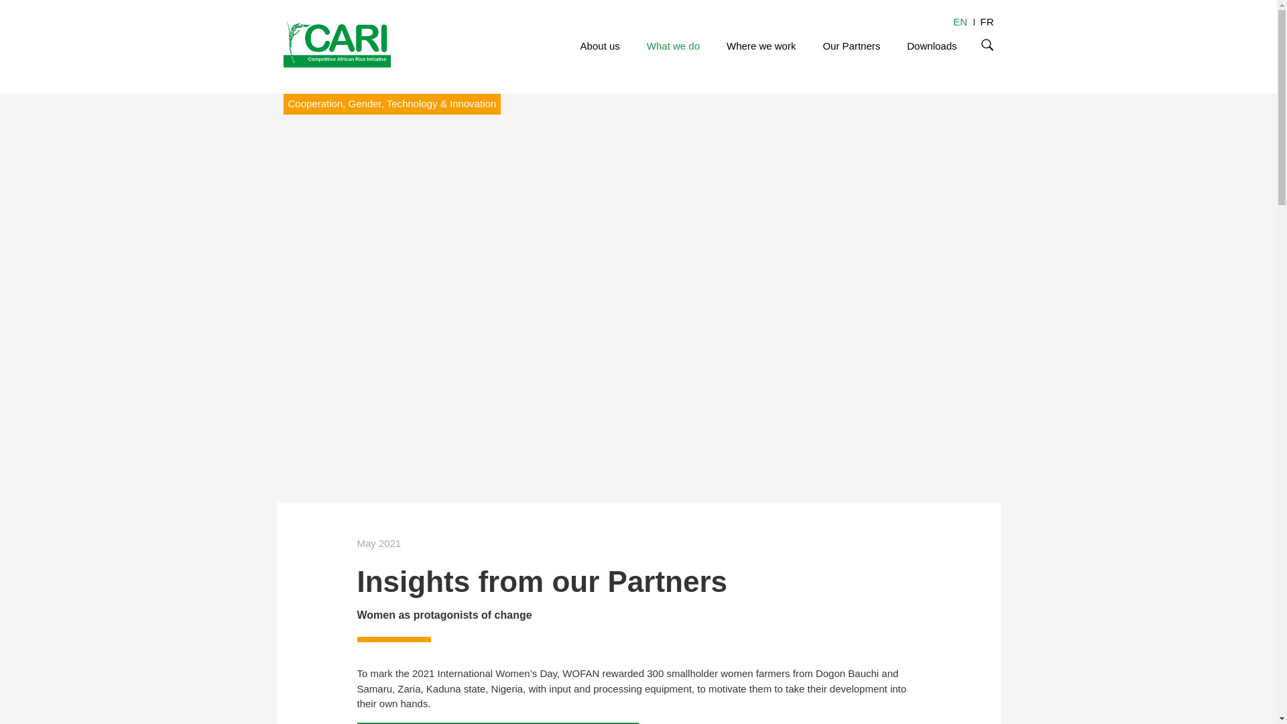  I want to click on Downloads, so click(932, 46).